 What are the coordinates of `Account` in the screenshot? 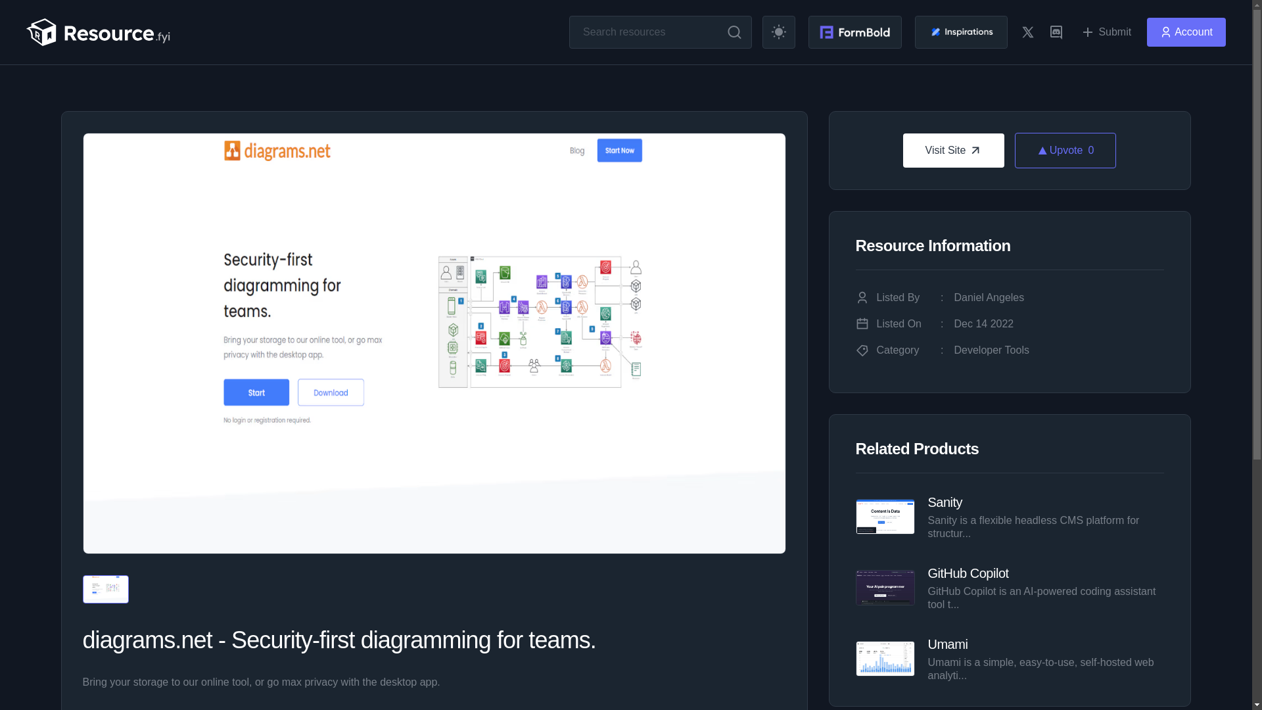 It's located at (954, 150).